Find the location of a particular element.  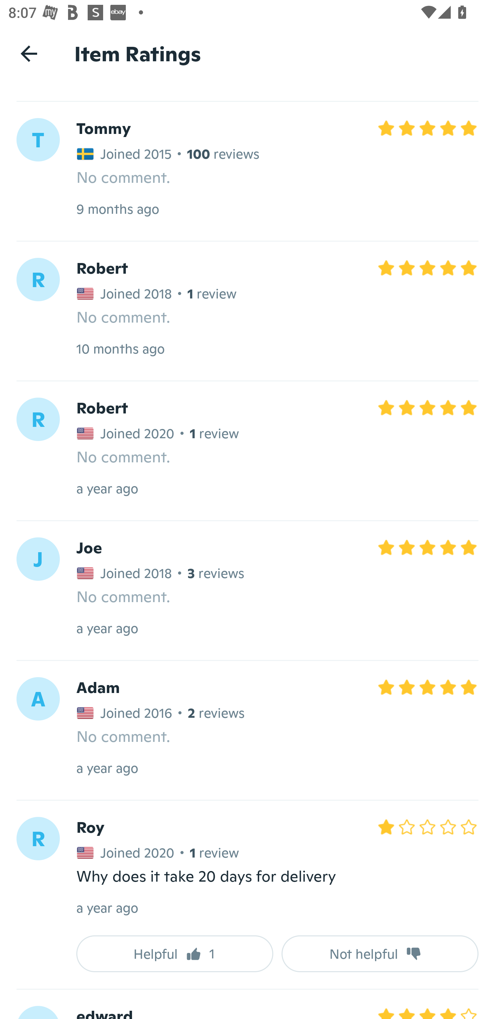

T is located at coordinates (38, 139).